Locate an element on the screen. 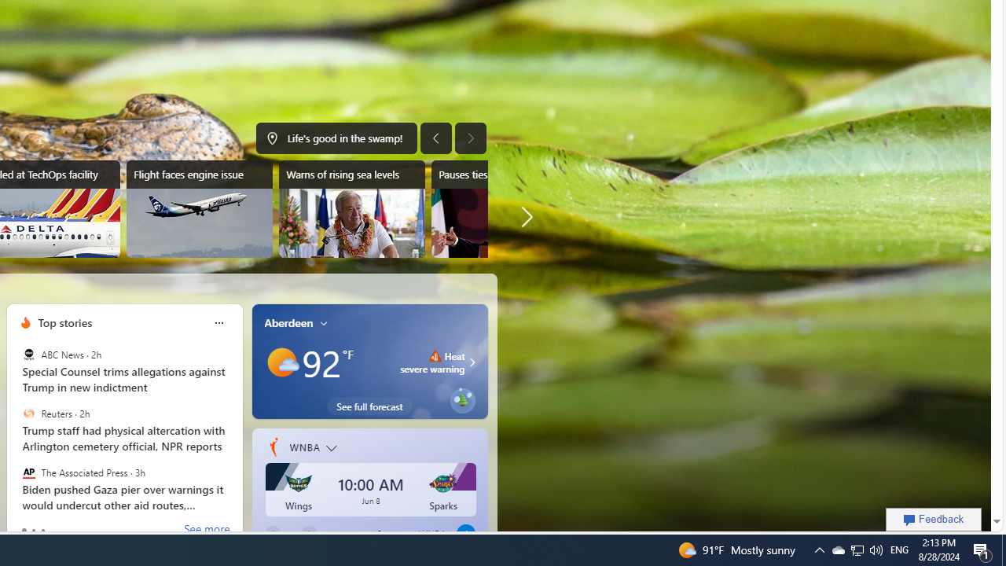  Class: weather-arrow-glyph is located at coordinates (472, 362).